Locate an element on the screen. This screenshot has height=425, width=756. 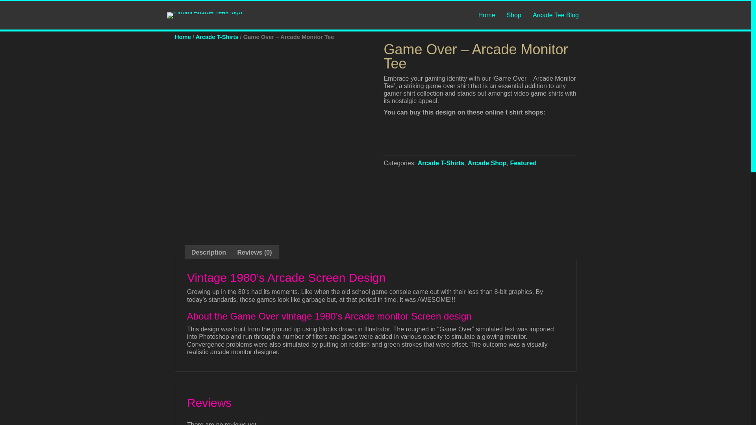
Home is located at coordinates (183, 37).